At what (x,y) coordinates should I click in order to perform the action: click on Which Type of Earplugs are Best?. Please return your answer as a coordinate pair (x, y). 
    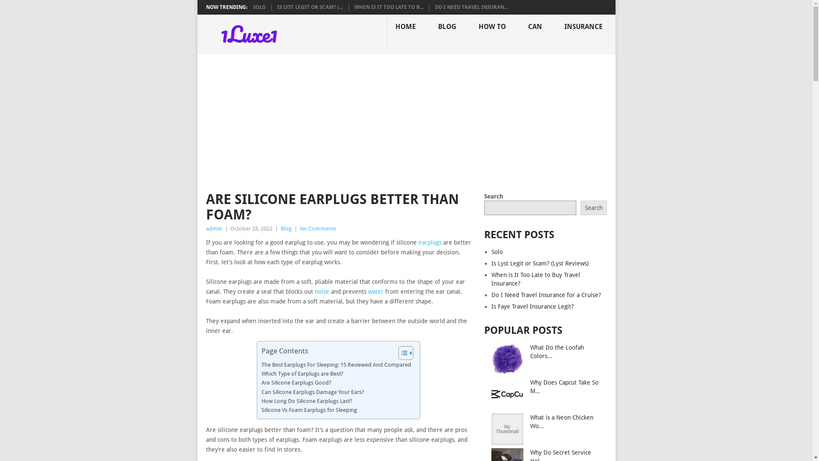
    Looking at the image, I should click on (302, 374).